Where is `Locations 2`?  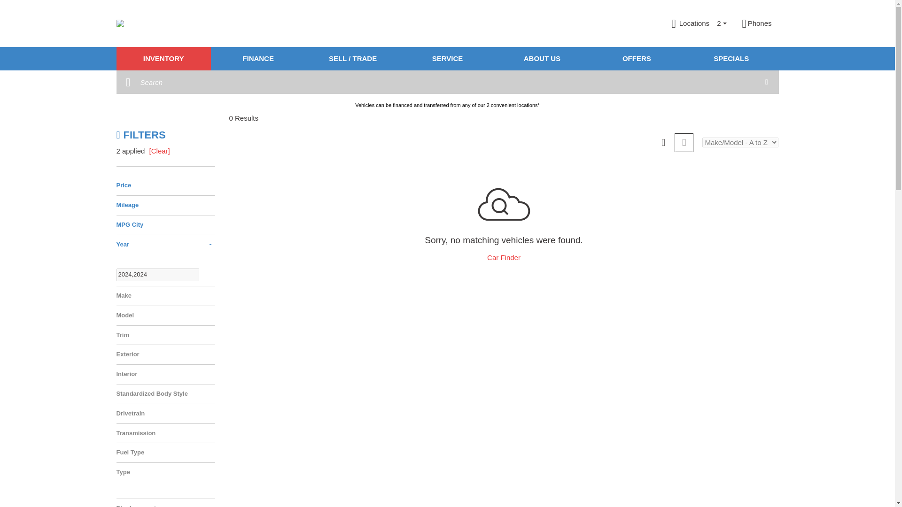 Locations 2 is located at coordinates (700, 23).